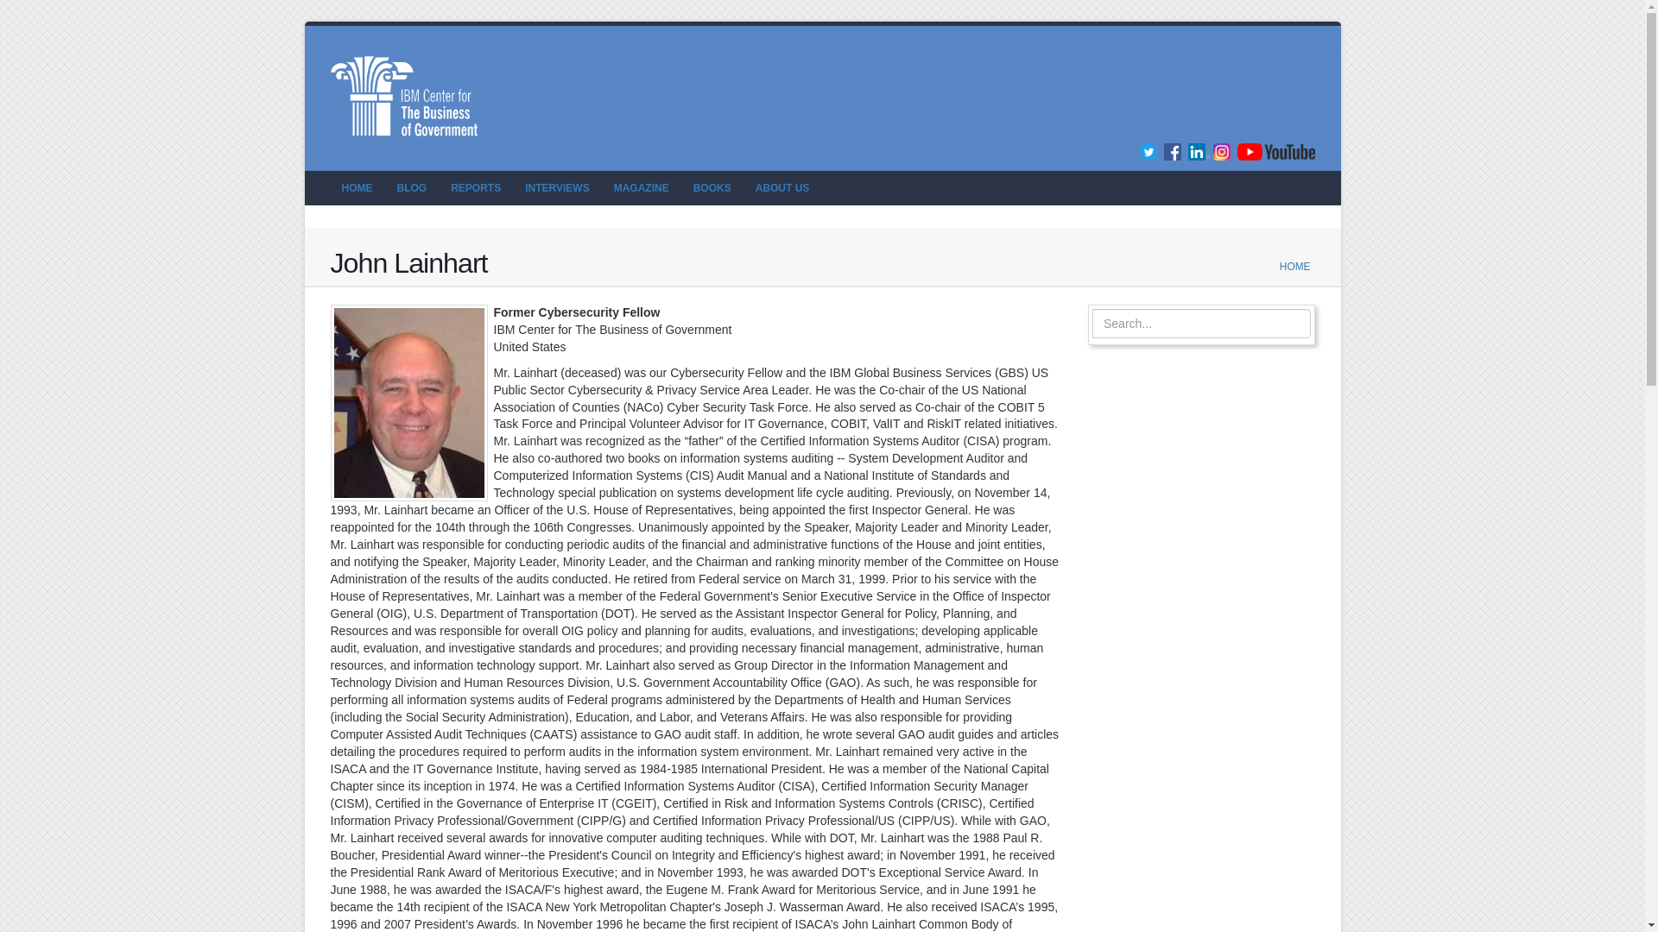 This screenshot has width=1658, height=932. What do you see at coordinates (1202, 323) in the screenshot?
I see `Enter the terms you wish to search for.` at bounding box center [1202, 323].